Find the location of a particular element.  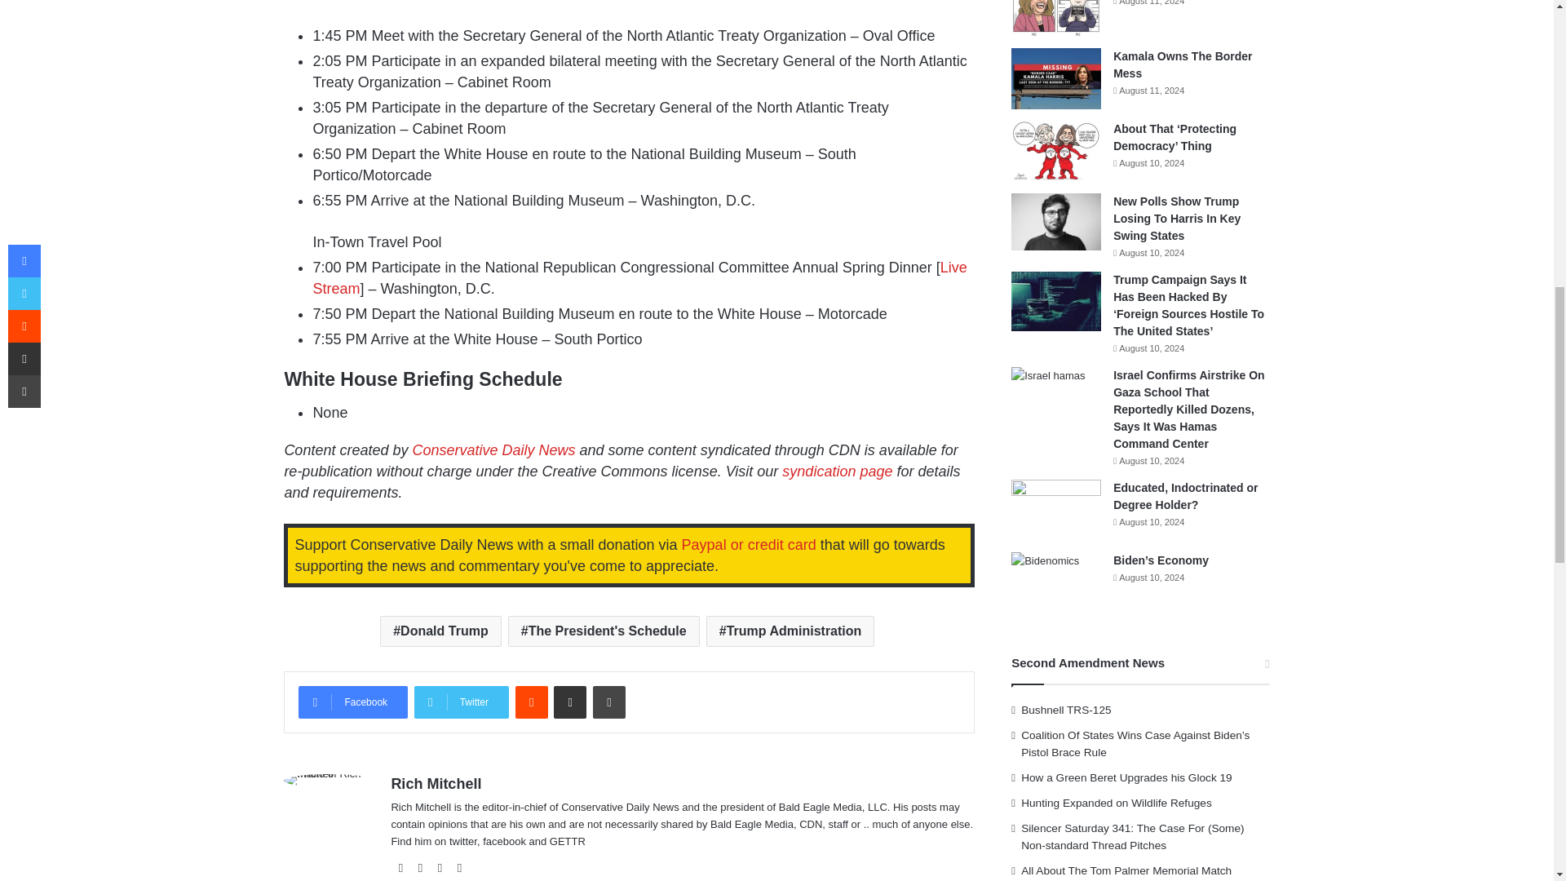

Reddit is located at coordinates (532, 702).